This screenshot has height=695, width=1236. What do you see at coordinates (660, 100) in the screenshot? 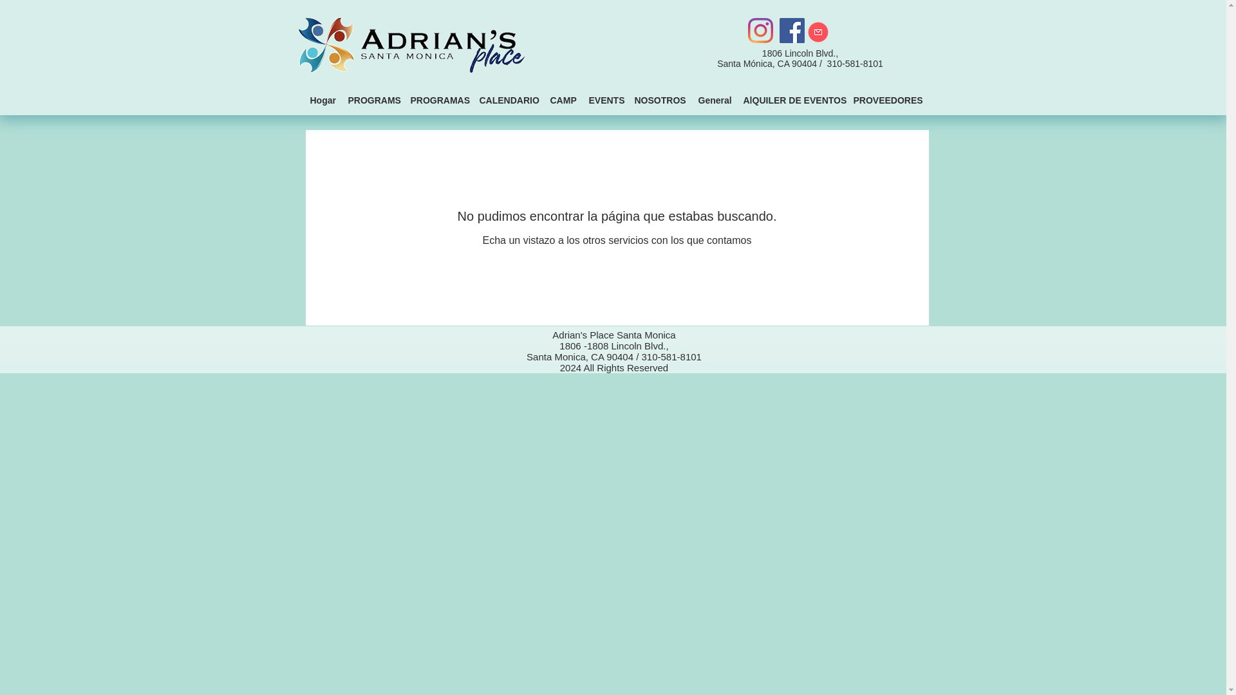
I see `NOSOTROS` at bounding box center [660, 100].